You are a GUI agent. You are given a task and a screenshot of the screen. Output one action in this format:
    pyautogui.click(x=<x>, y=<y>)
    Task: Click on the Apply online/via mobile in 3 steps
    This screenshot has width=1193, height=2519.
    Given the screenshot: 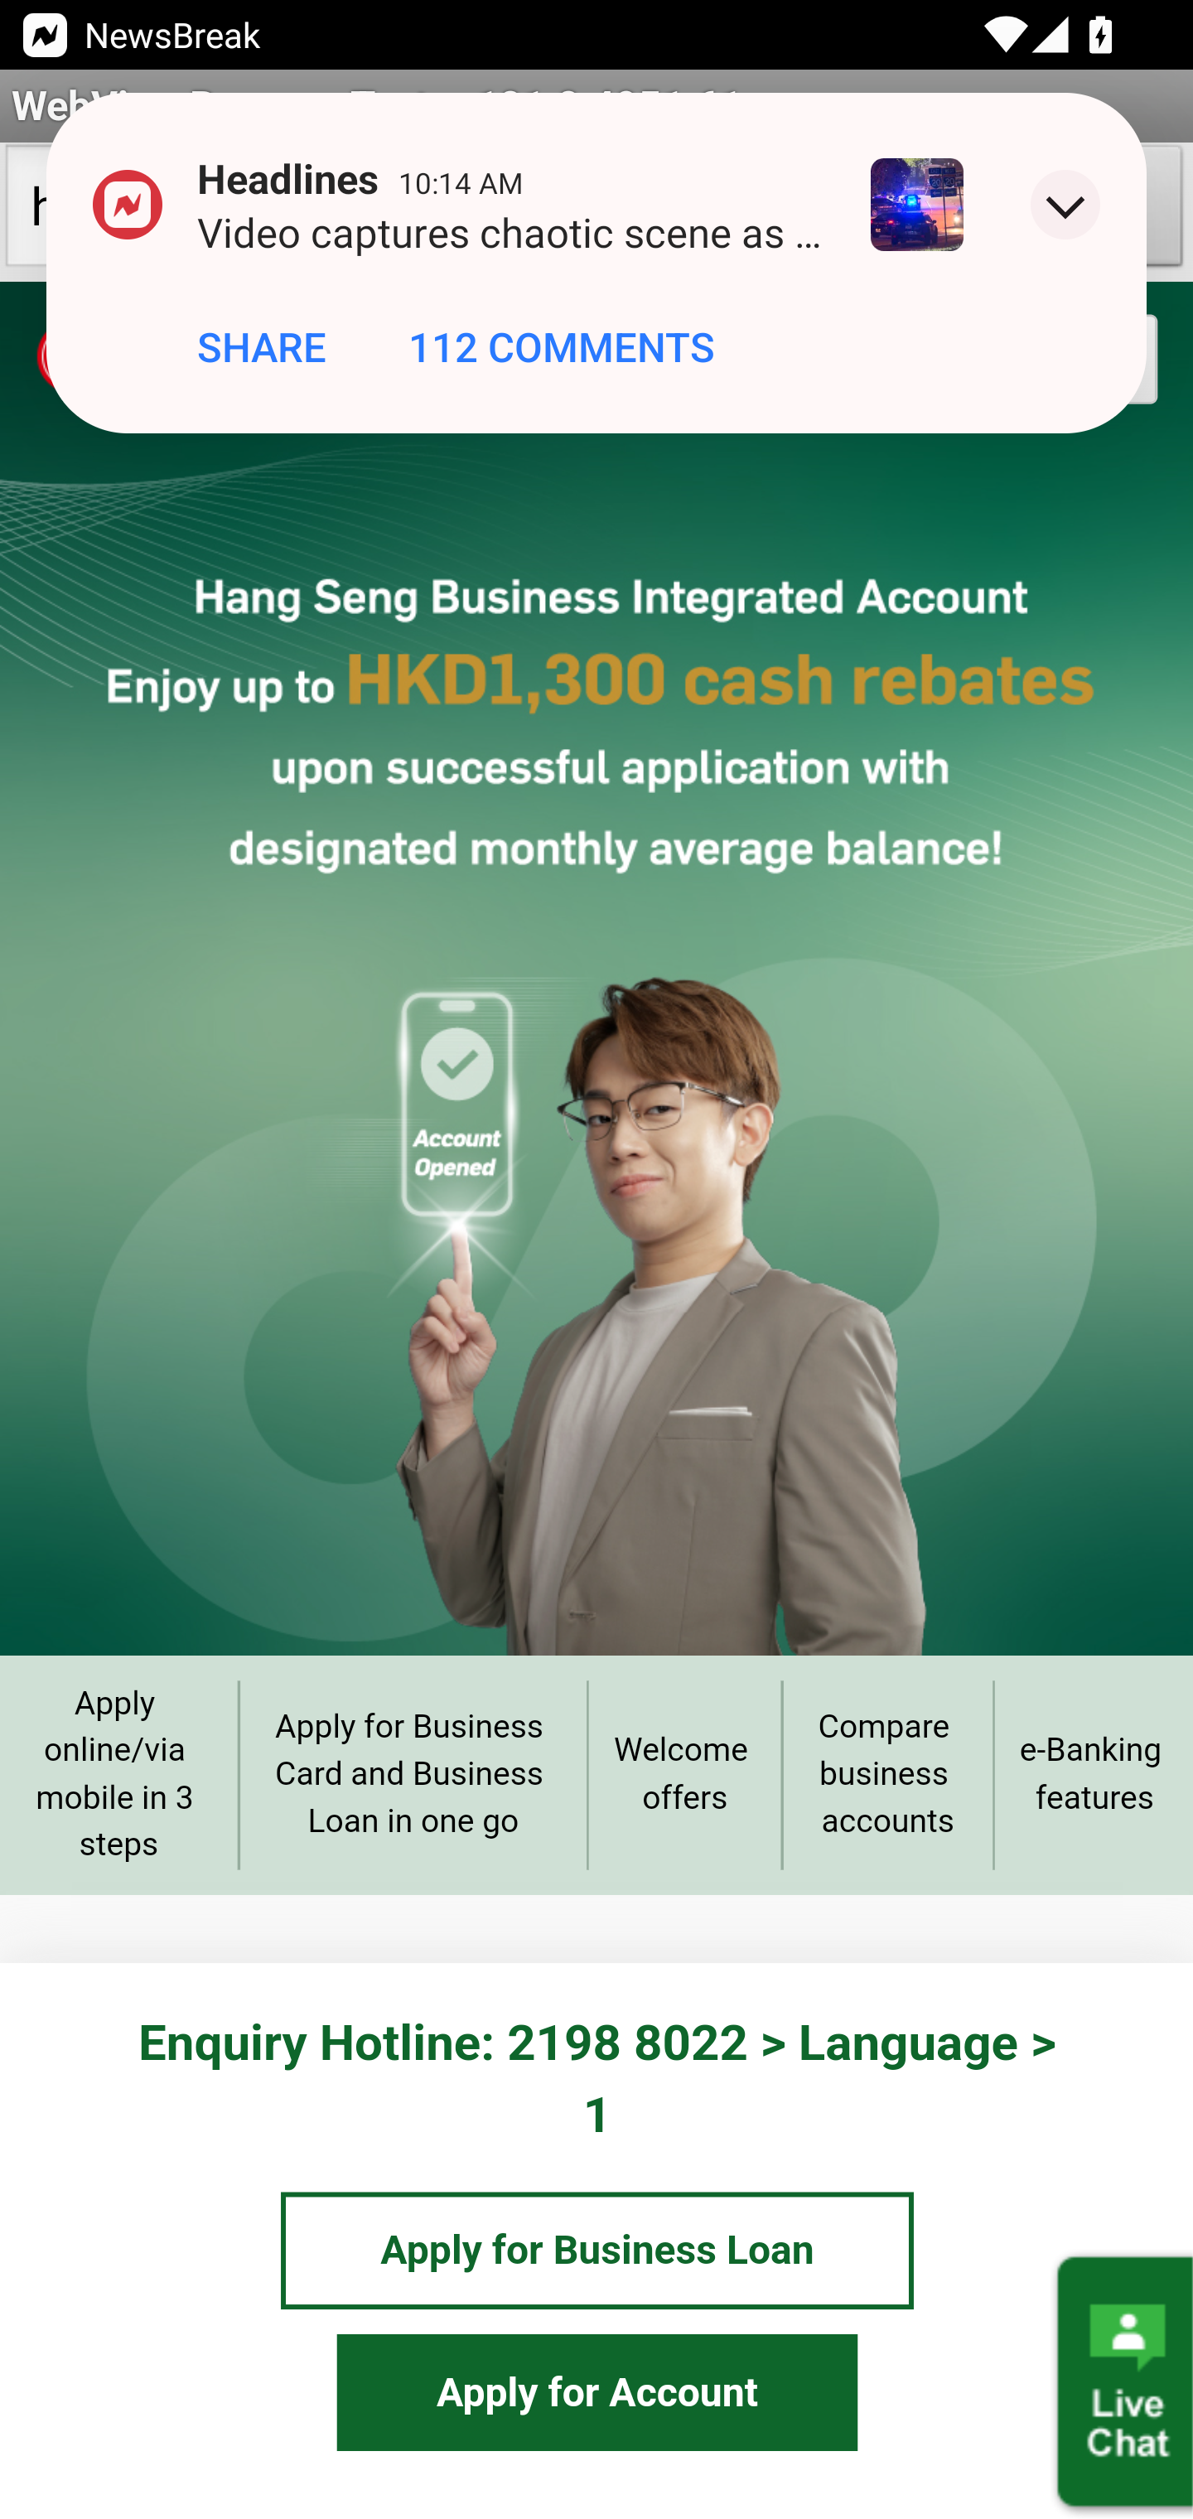 What is the action you would take?
    pyautogui.click(x=119, y=1773)
    